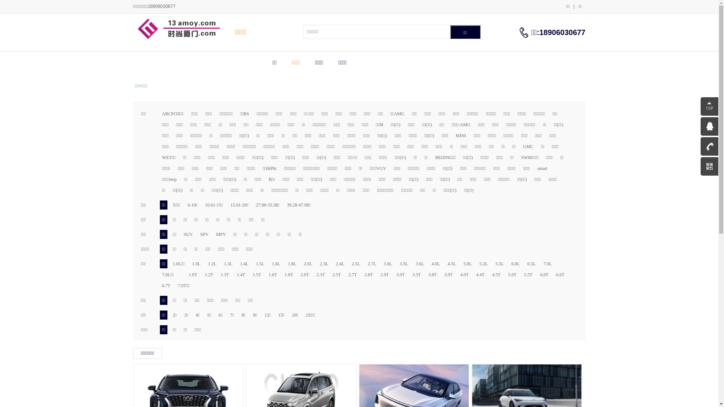  What do you see at coordinates (528, 147) in the screenshot?
I see `GMC` at bounding box center [528, 147].